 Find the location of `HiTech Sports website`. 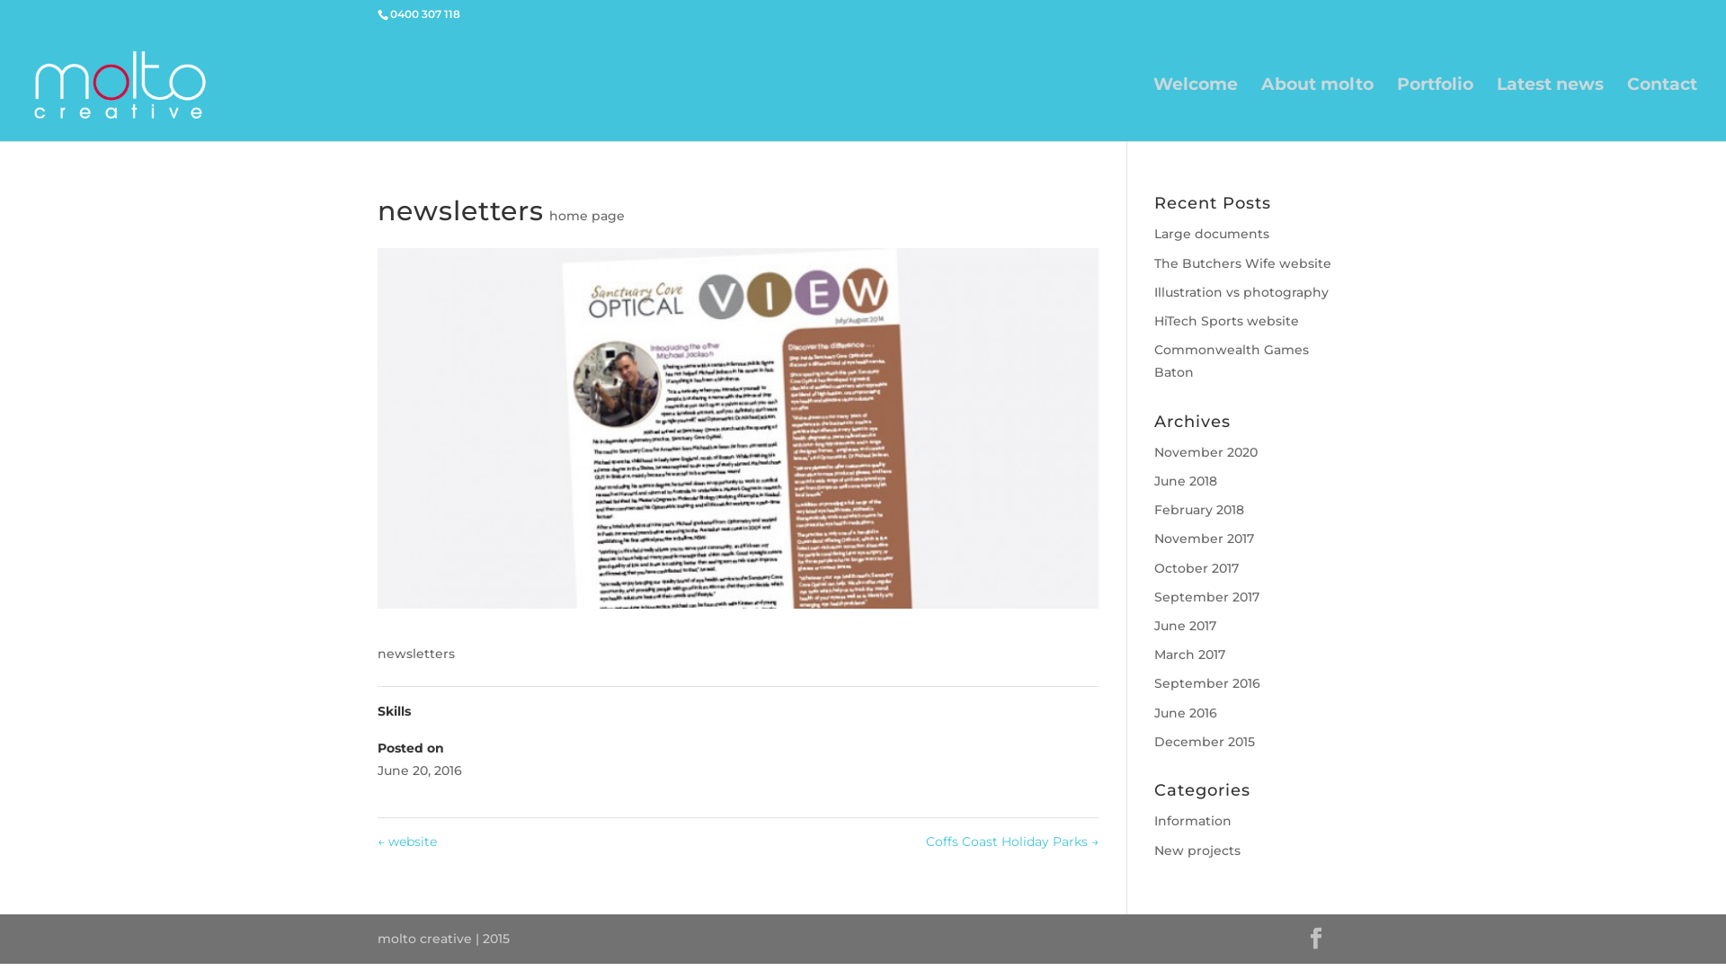

HiTech Sports website is located at coordinates (1226, 321).